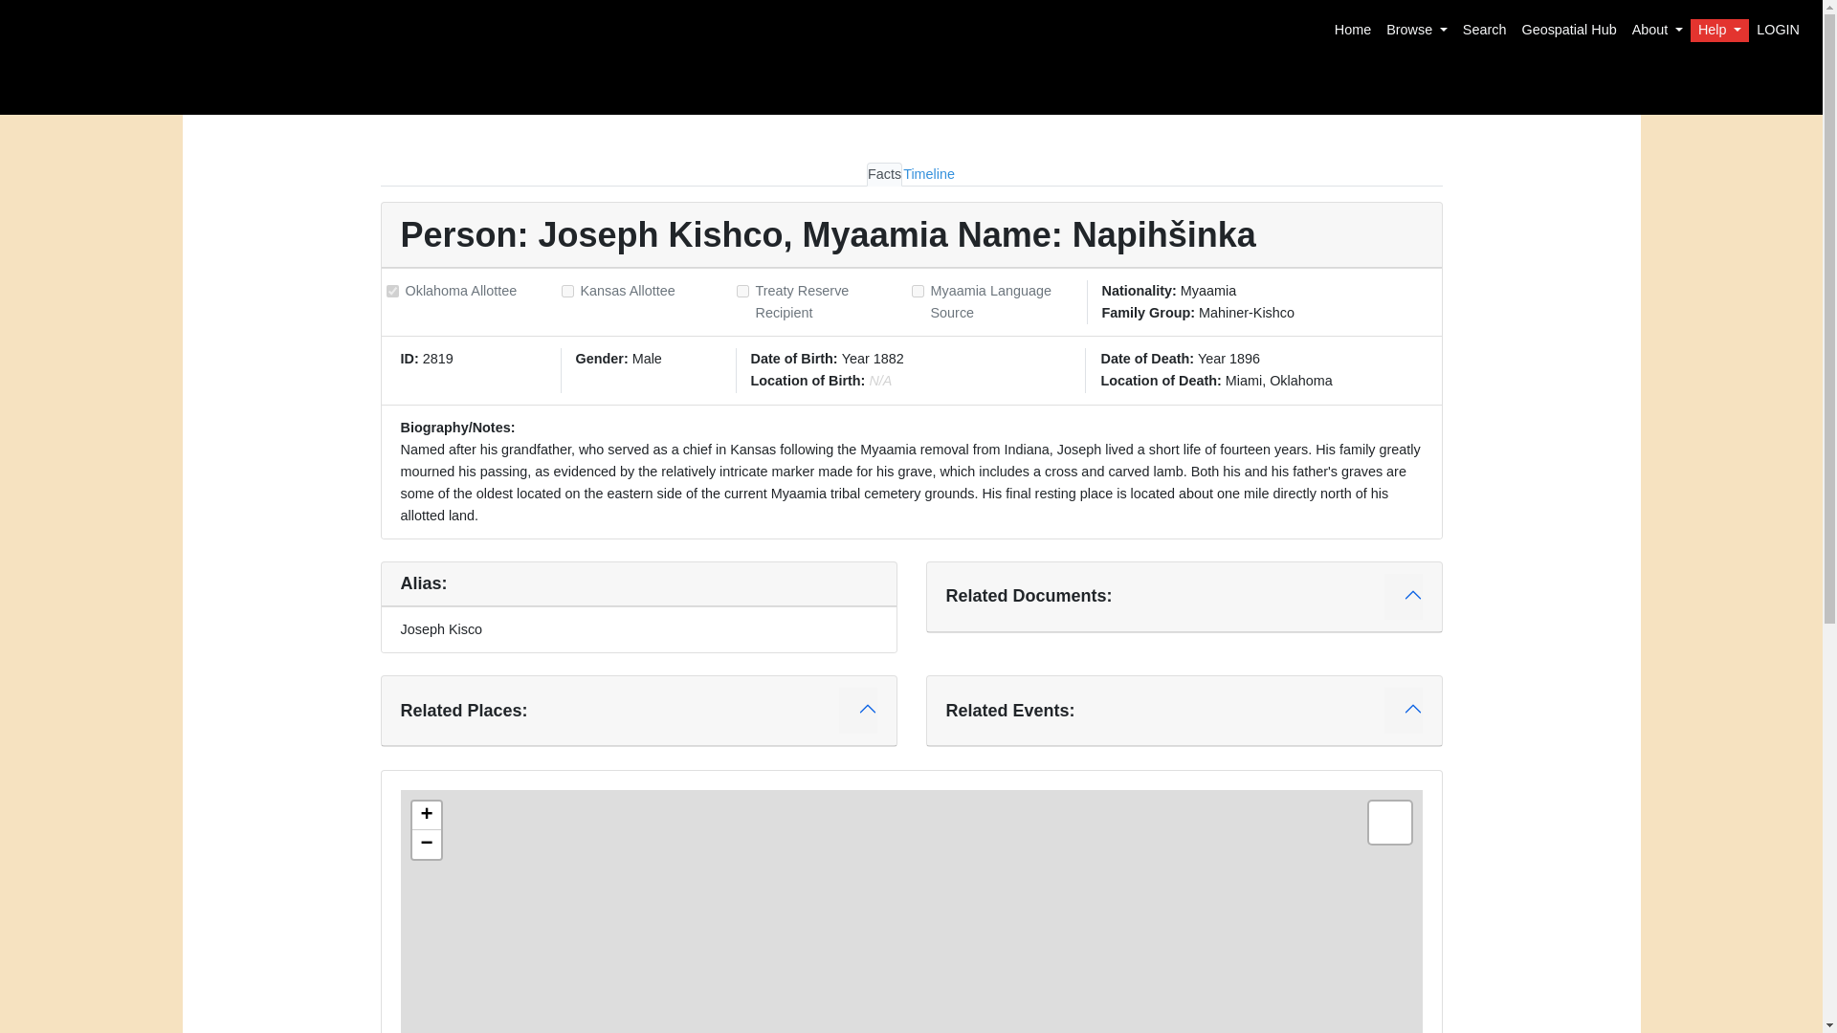  Describe the element at coordinates (1484, 31) in the screenshot. I see `Search` at that location.